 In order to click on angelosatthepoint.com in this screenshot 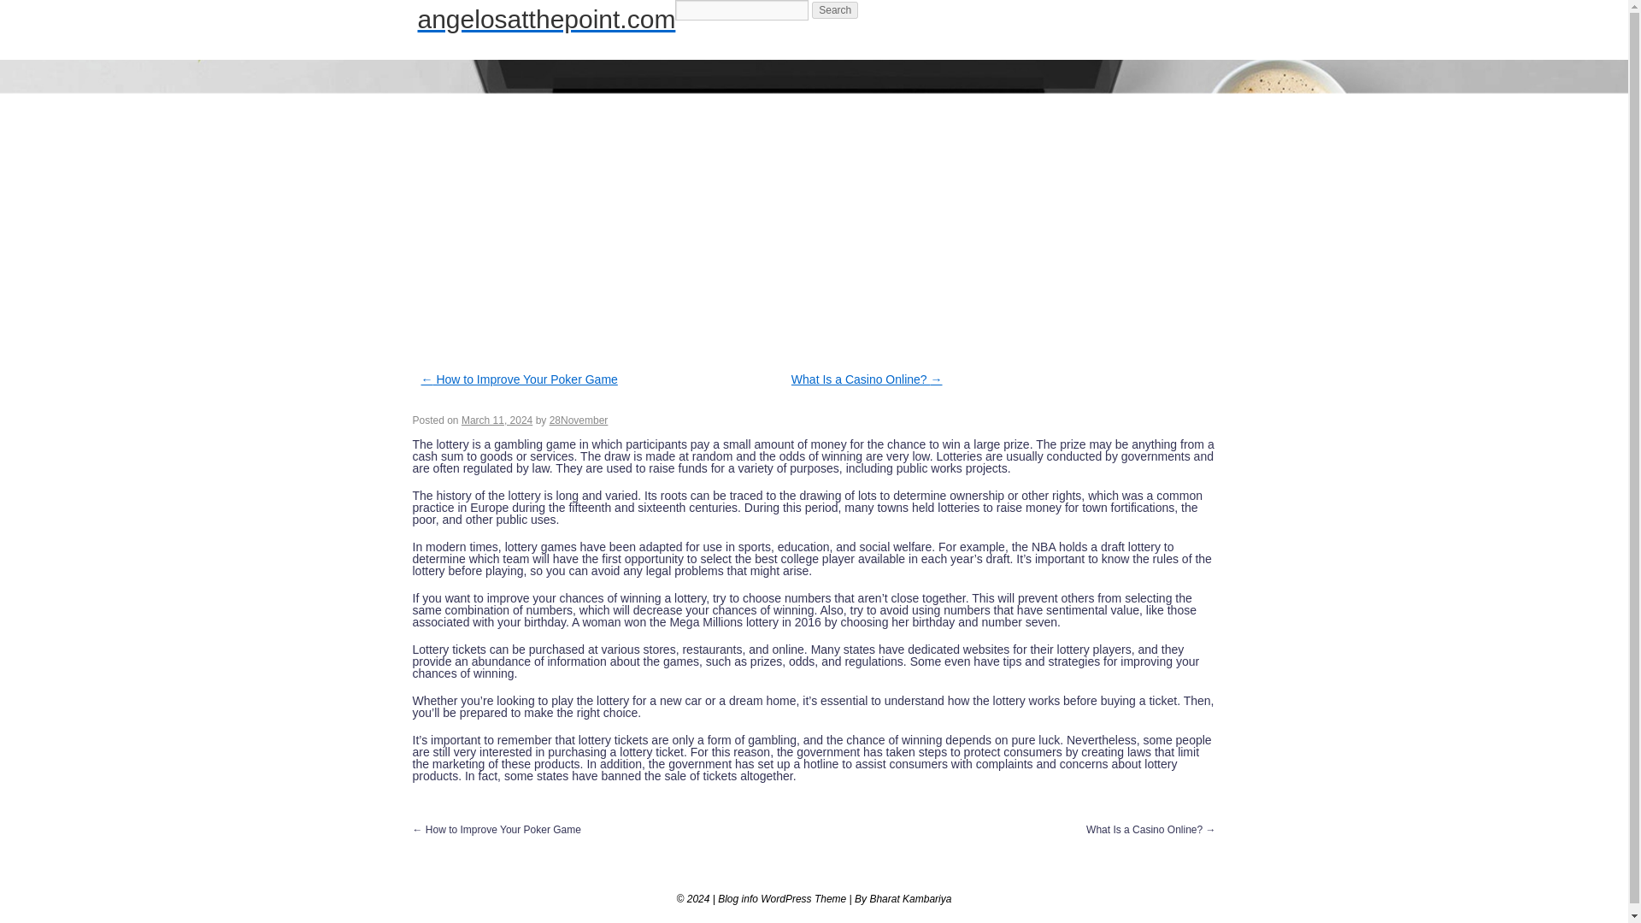, I will do `click(545, 19)`.